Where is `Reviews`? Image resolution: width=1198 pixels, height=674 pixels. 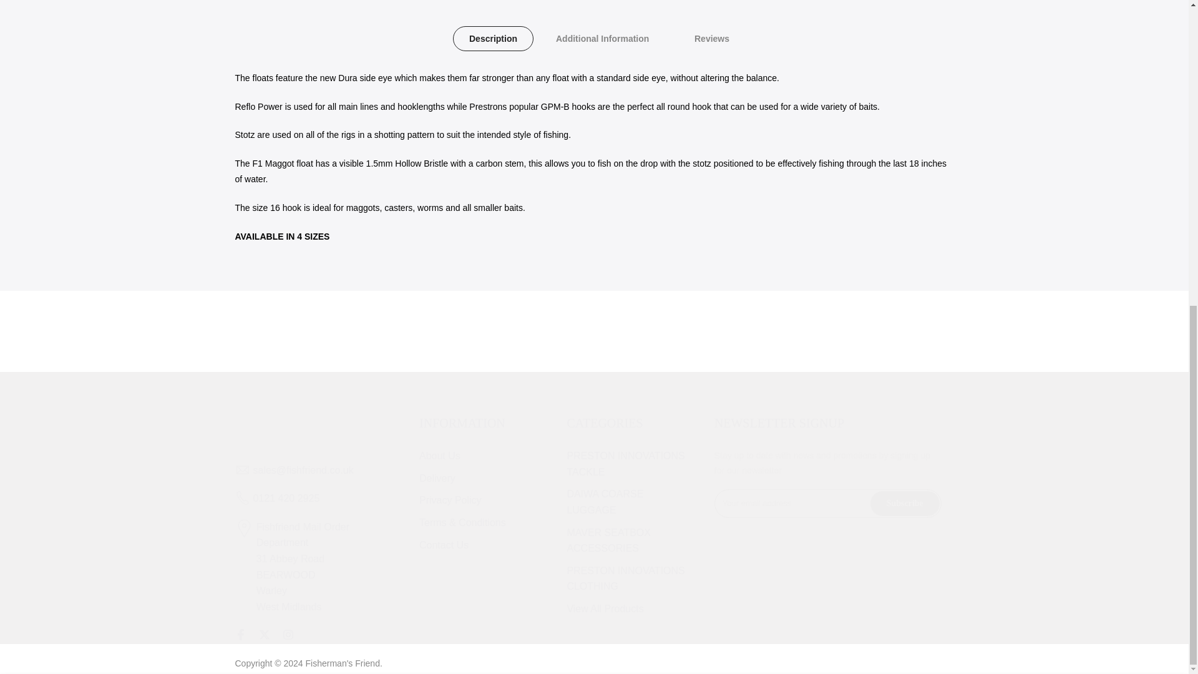
Reviews is located at coordinates (711, 39).